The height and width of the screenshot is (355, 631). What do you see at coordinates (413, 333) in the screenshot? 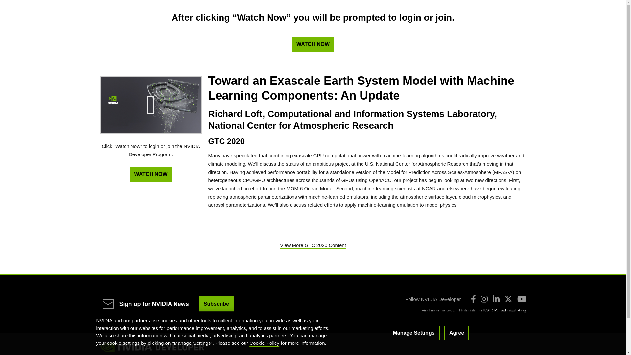
I see `Manage Settings` at bounding box center [413, 333].